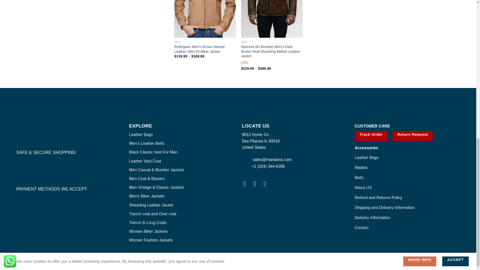 The image size is (480, 270). I want to click on Follow on Instagram, so click(257, 183).